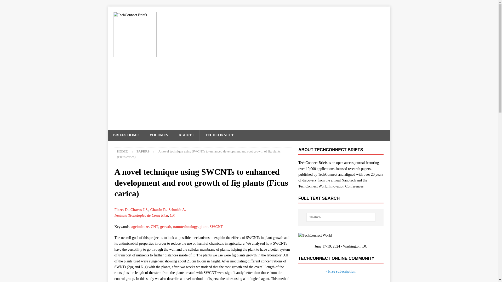 This screenshot has height=282, width=502. What do you see at coordinates (172, 215) in the screenshot?
I see `CR` at bounding box center [172, 215].